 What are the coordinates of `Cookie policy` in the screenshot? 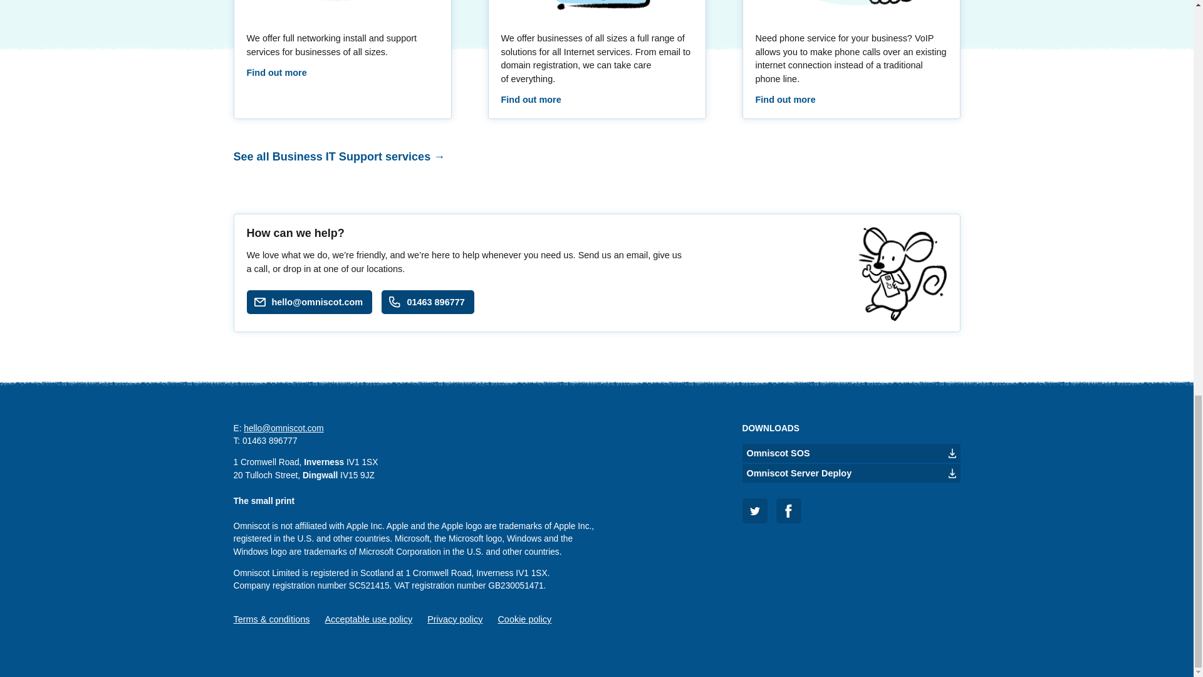 It's located at (524, 619).